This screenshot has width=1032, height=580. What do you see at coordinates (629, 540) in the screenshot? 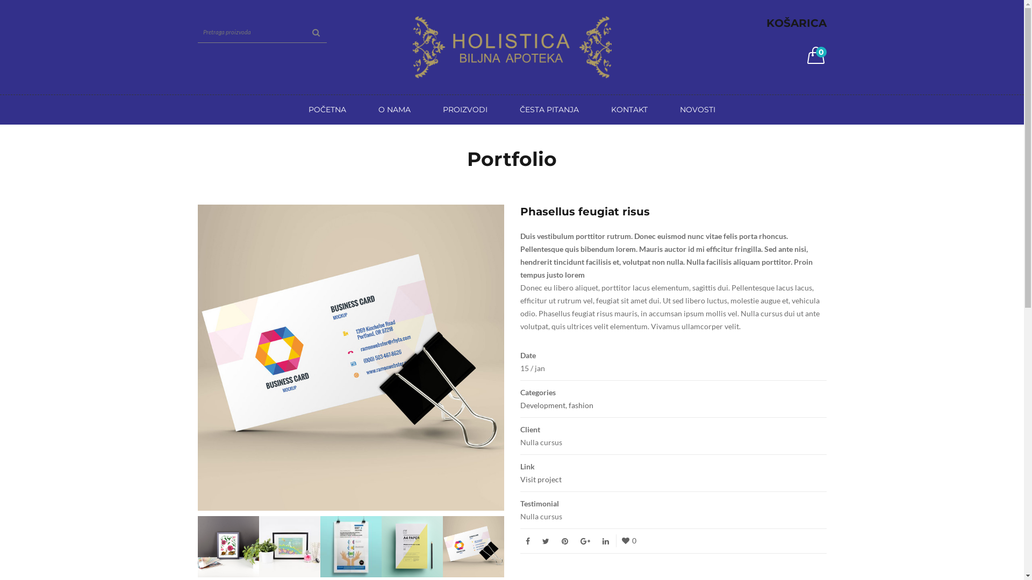
I see `0` at bounding box center [629, 540].